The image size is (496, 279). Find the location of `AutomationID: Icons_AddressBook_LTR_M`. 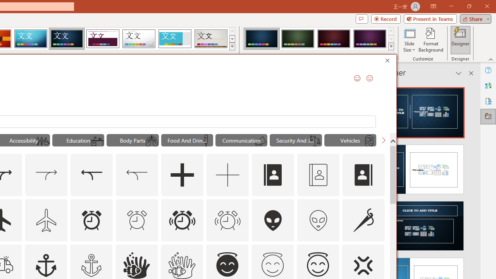

AutomationID: Icons_AddressBook_LTR_M is located at coordinates (318, 175).